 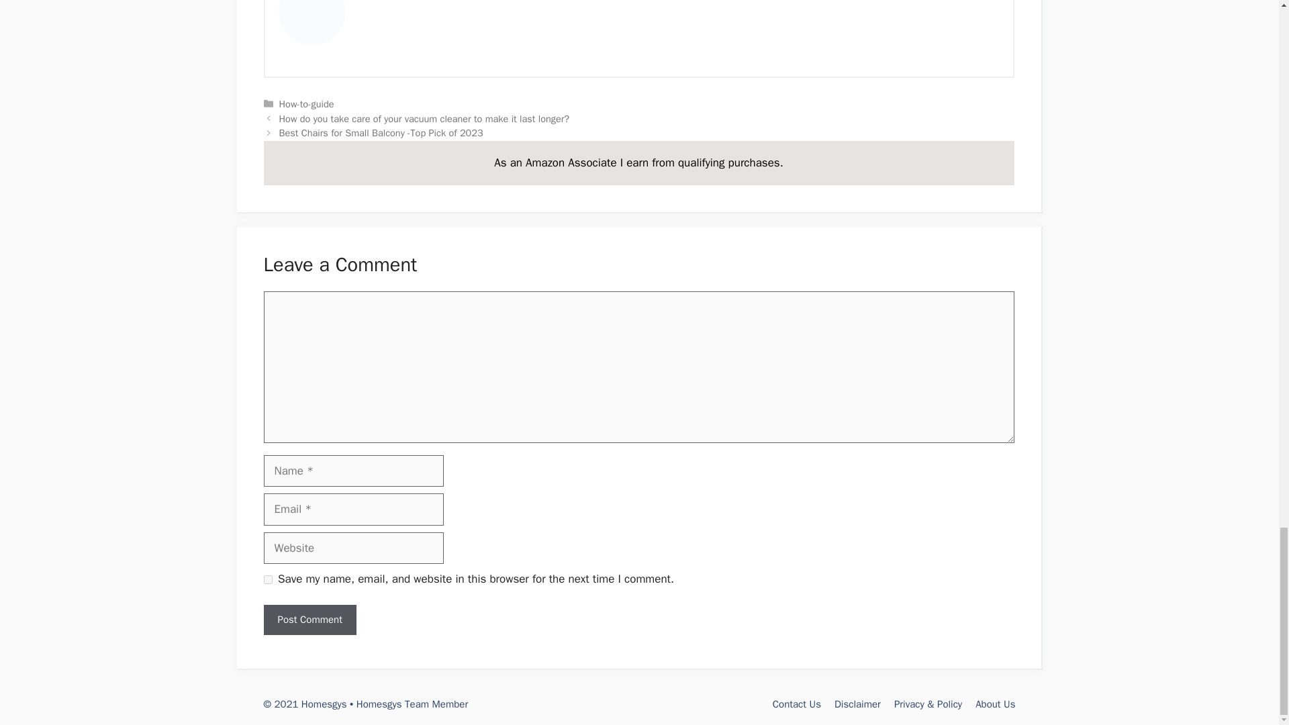 I want to click on How-to-guide, so click(x=306, y=103).